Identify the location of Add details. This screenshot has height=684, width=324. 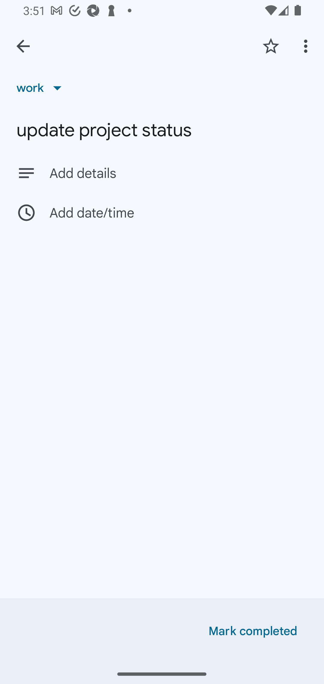
(178, 173).